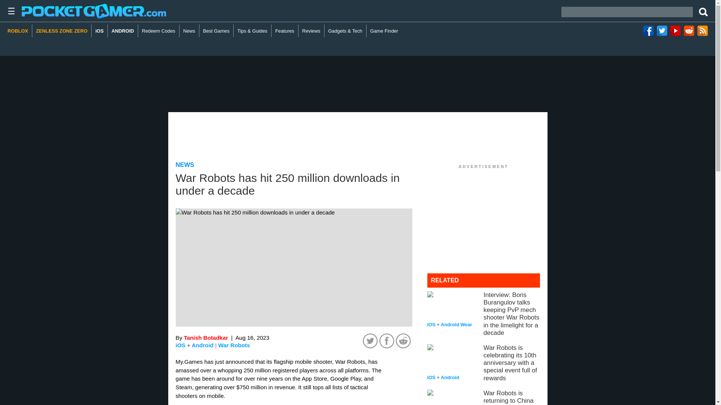 Image resolution: width=721 pixels, height=405 pixels. What do you see at coordinates (62, 31) in the screenshot?
I see `ZENLESS ZONE ZERO` at bounding box center [62, 31].